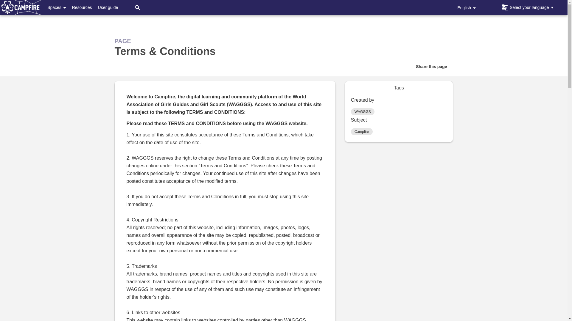 The width and height of the screenshot is (572, 321). What do you see at coordinates (527, 7) in the screenshot?
I see `Select your language` at bounding box center [527, 7].